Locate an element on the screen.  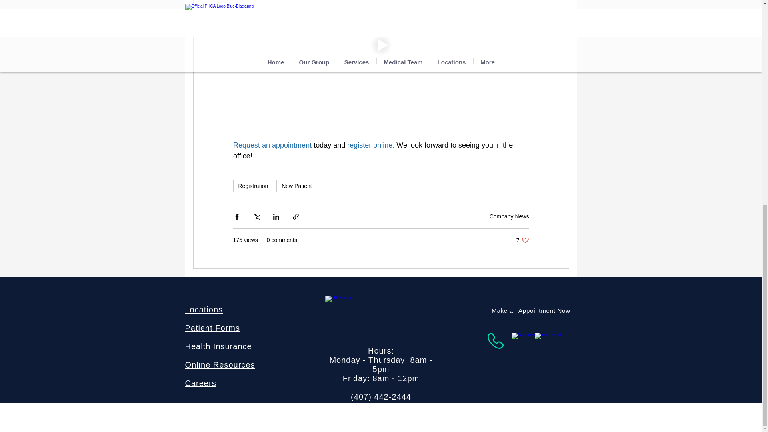
Registration is located at coordinates (253, 186).